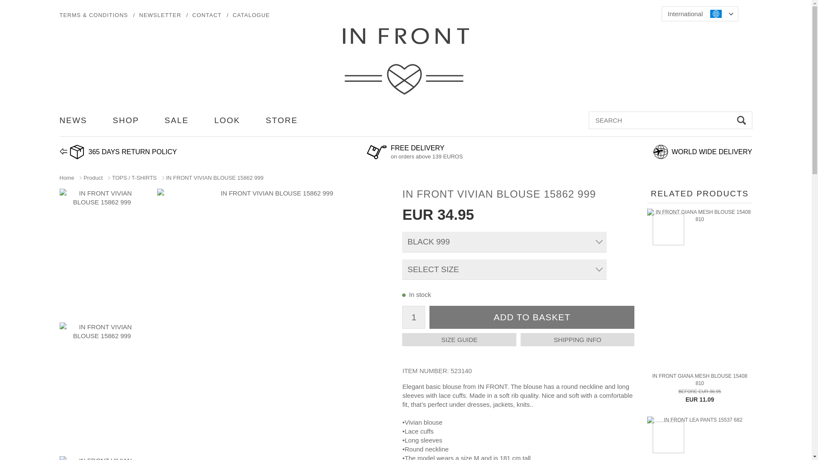 Image resolution: width=818 pixels, height=460 pixels. I want to click on International, so click(700, 14).